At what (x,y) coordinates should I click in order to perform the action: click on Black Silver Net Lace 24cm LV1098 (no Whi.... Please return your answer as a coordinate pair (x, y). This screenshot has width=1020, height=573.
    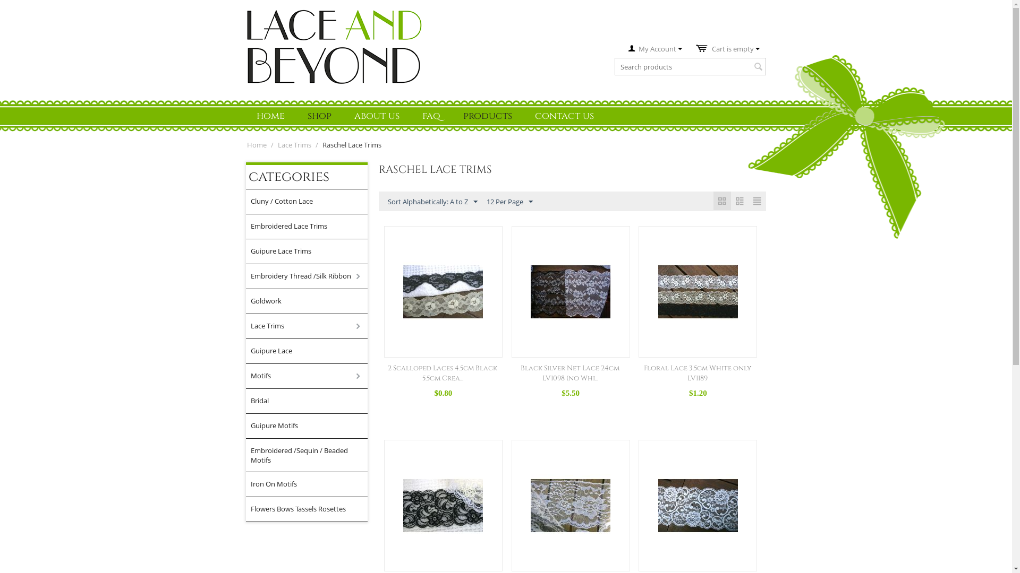
    Looking at the image, I should click on (569, 374).